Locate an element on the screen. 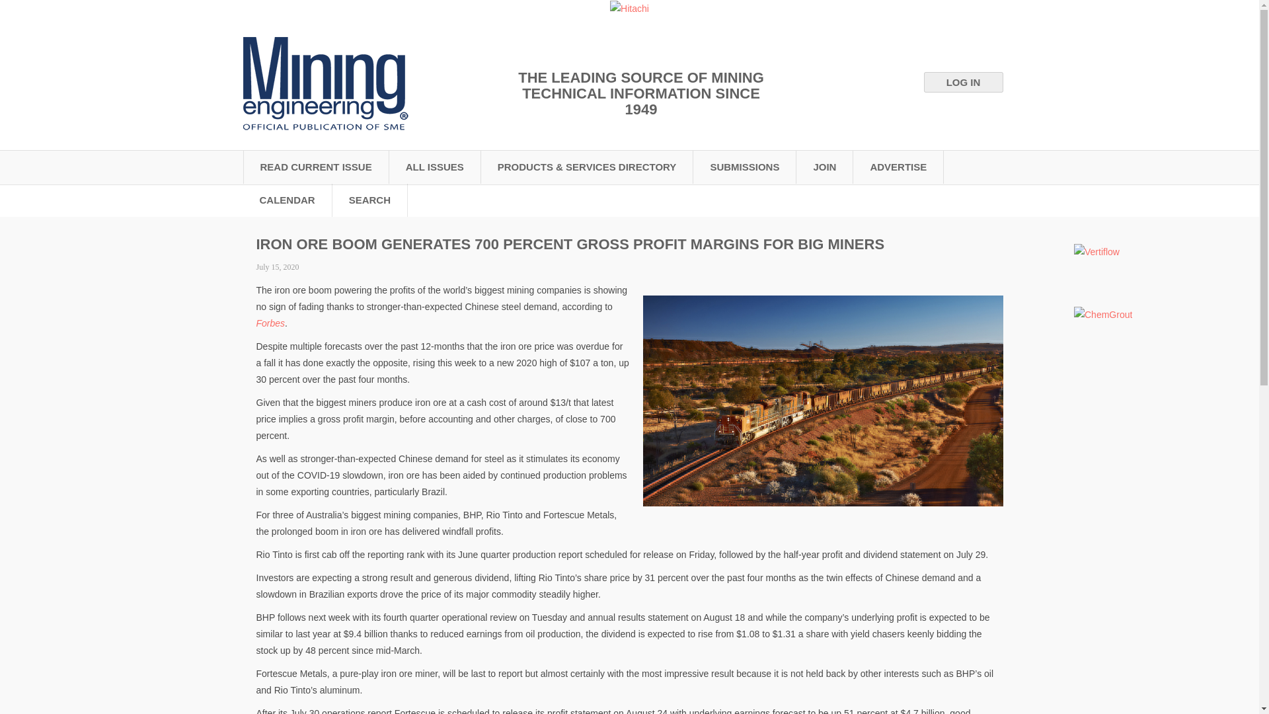  Hitachi is located at coordinates (629, 9).